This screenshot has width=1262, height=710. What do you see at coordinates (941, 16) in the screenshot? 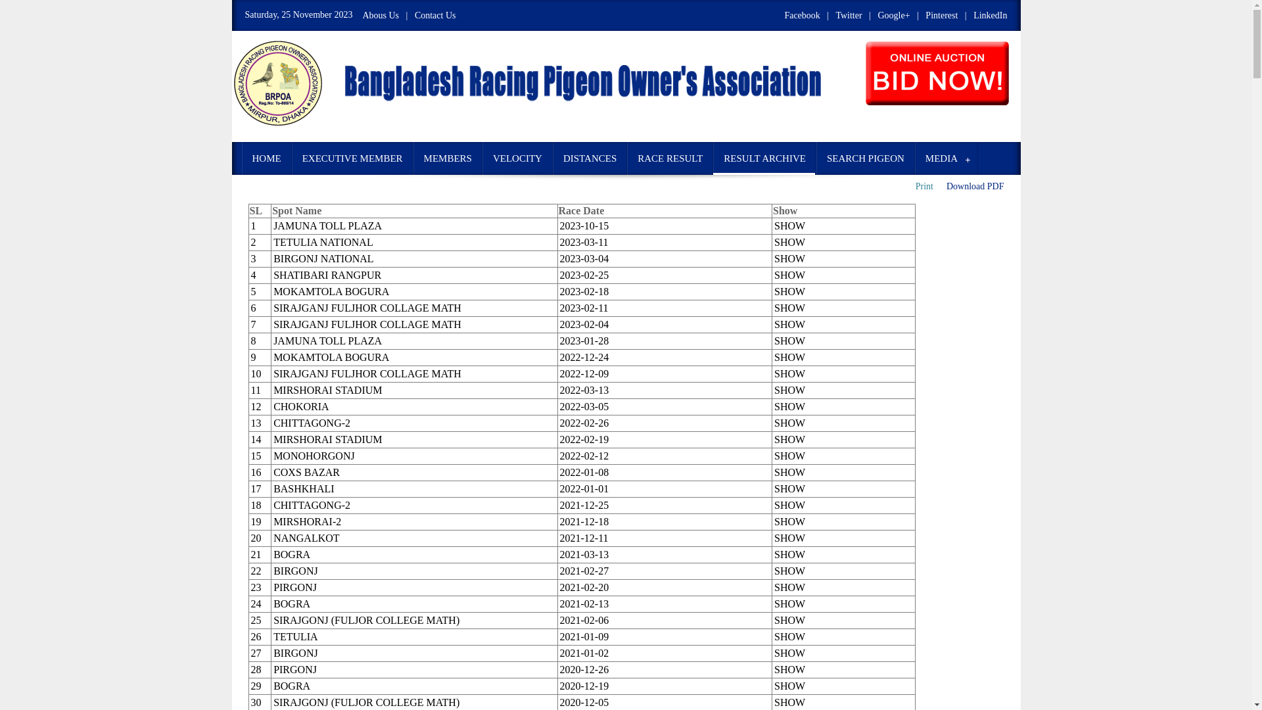
I see `Pinterest` at bounding box center [941, 16].